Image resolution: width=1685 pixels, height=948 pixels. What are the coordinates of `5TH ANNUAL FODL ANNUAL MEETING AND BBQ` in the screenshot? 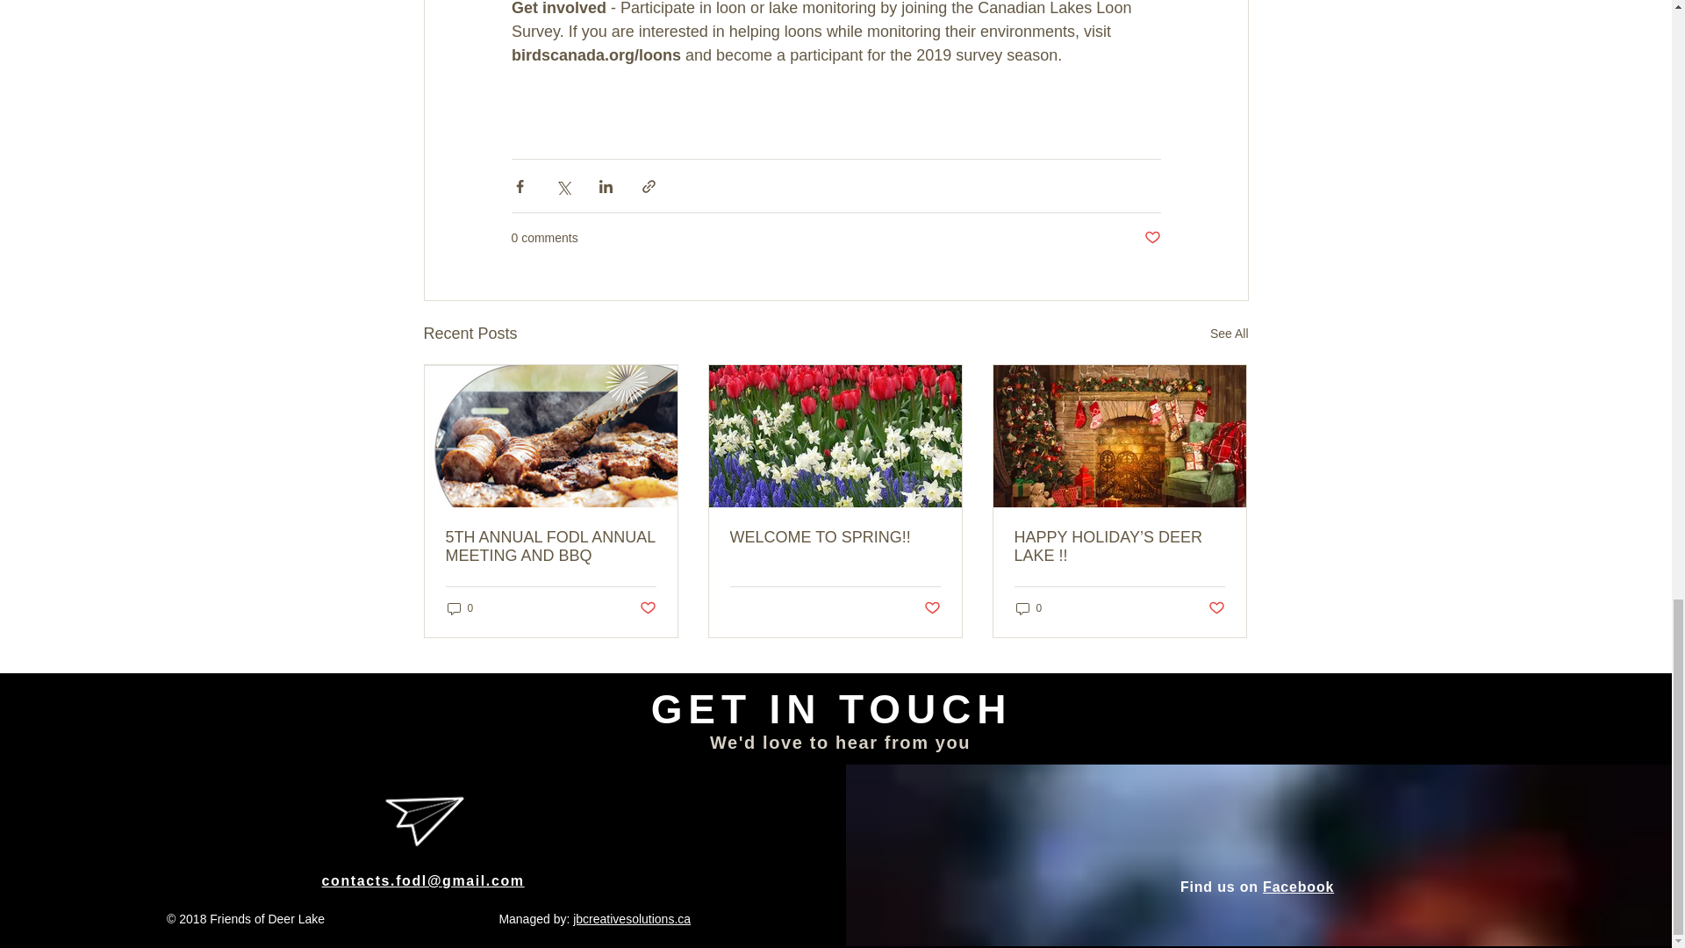 It's located at (551, 546).